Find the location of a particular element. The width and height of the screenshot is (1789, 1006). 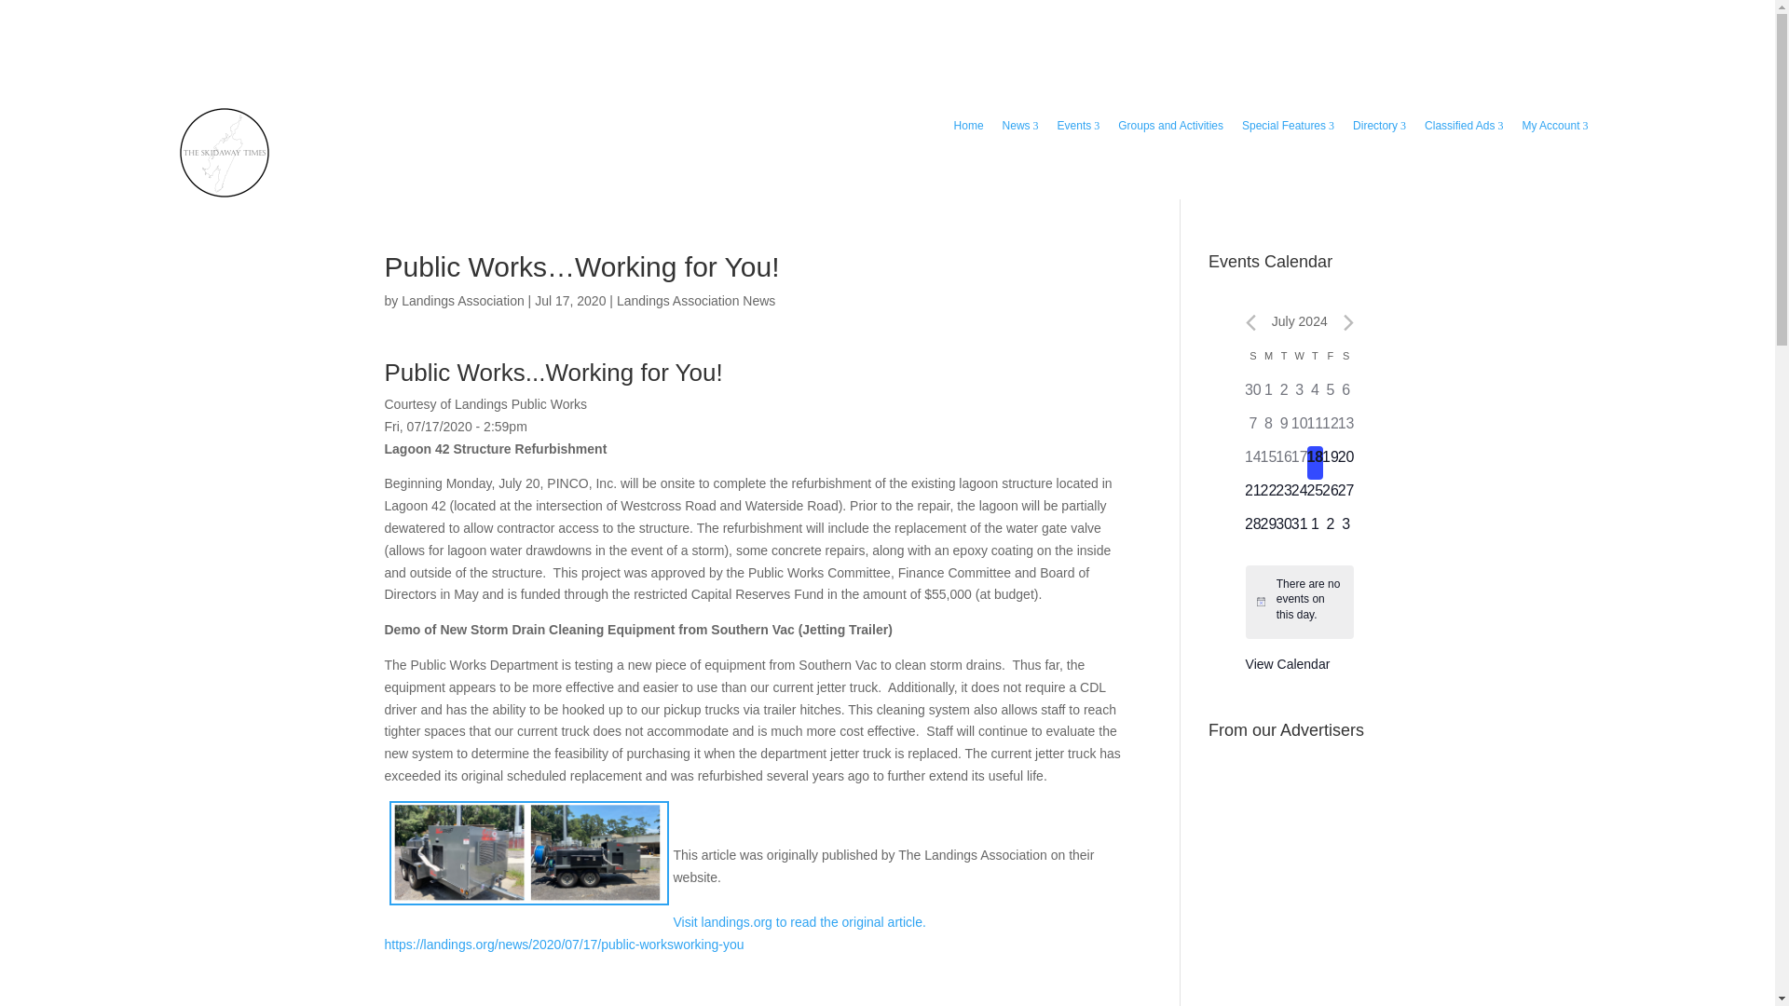

Home is located at coordinates (968, 127).